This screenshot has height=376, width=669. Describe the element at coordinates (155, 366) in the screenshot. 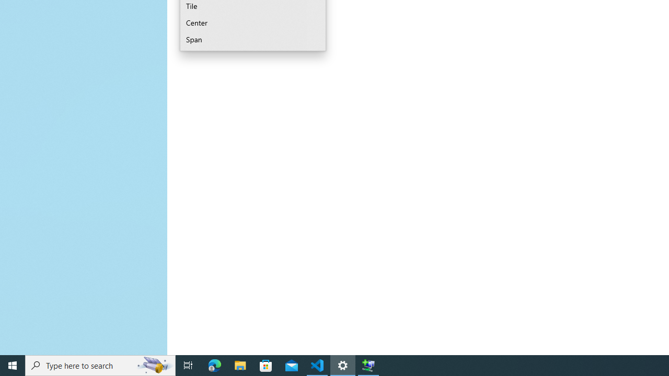

I see `Search highlights icon opens search home window` at that location.